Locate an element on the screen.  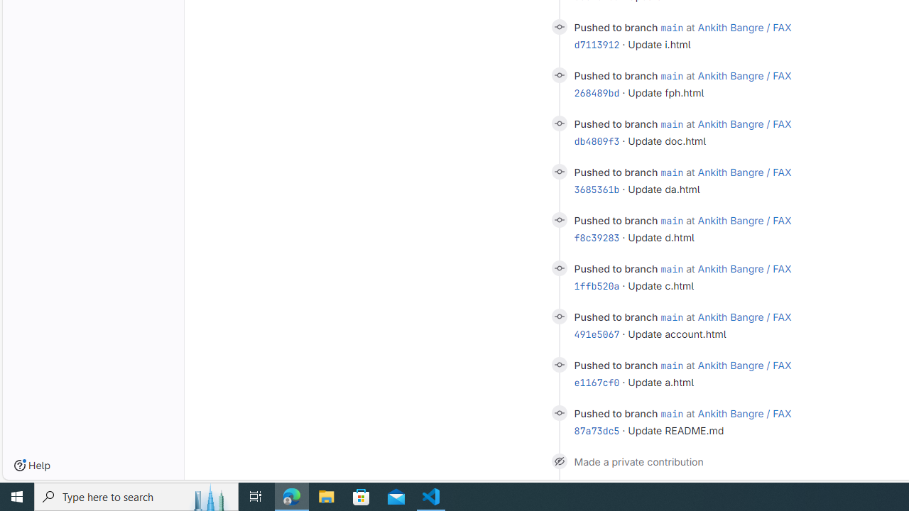
d7113912 is located at coordinates (597, 45).